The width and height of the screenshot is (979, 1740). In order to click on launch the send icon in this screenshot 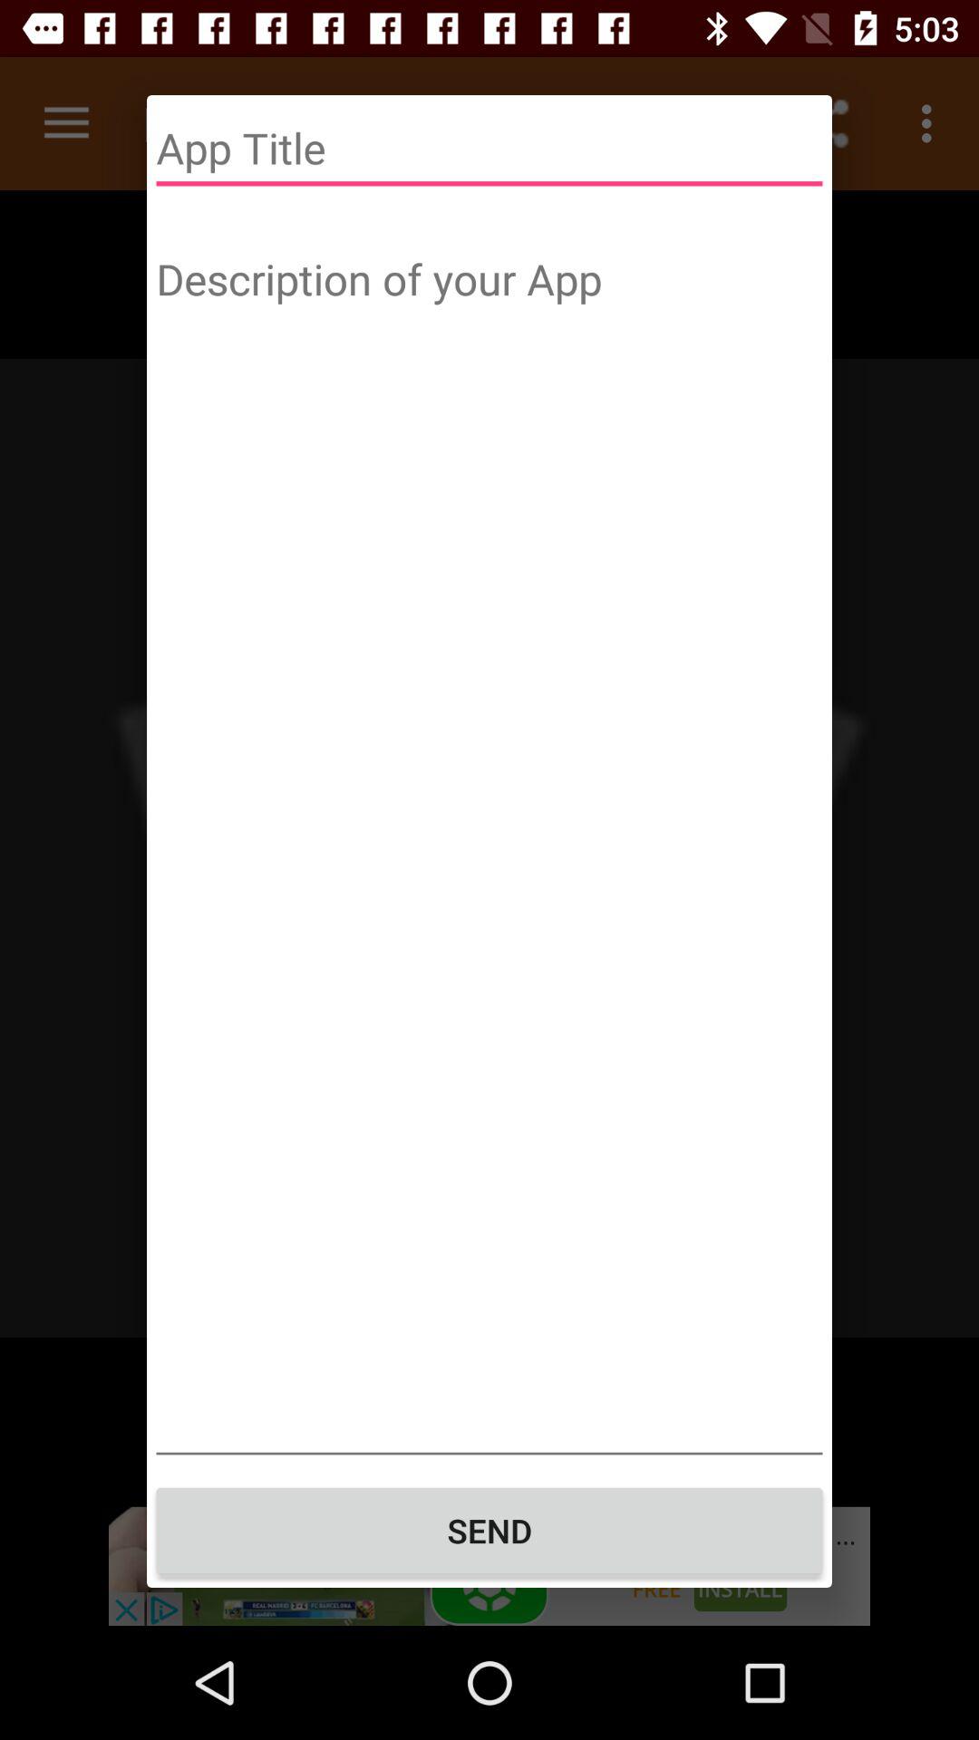, I will do `click(489, 1531)`.